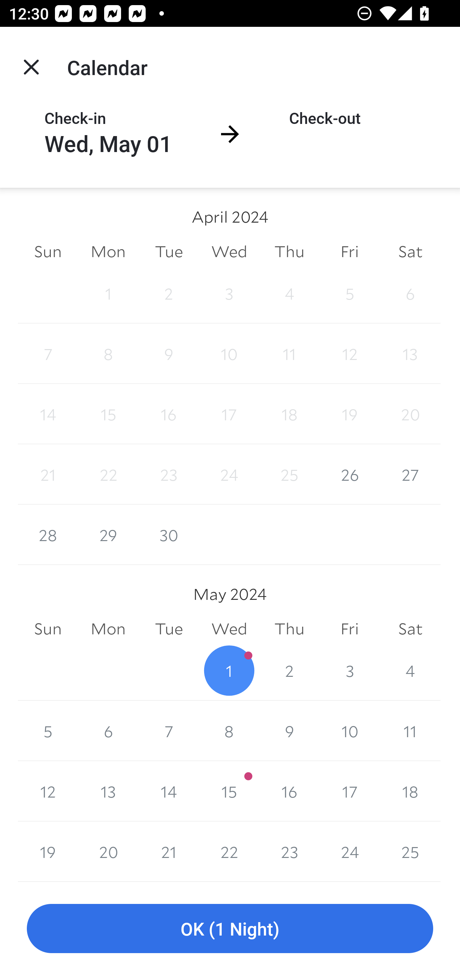  What do you see at coordinates (48, 475) in the screenshot?
I see `21 21 April 2024` at bounding box center [48, 475].